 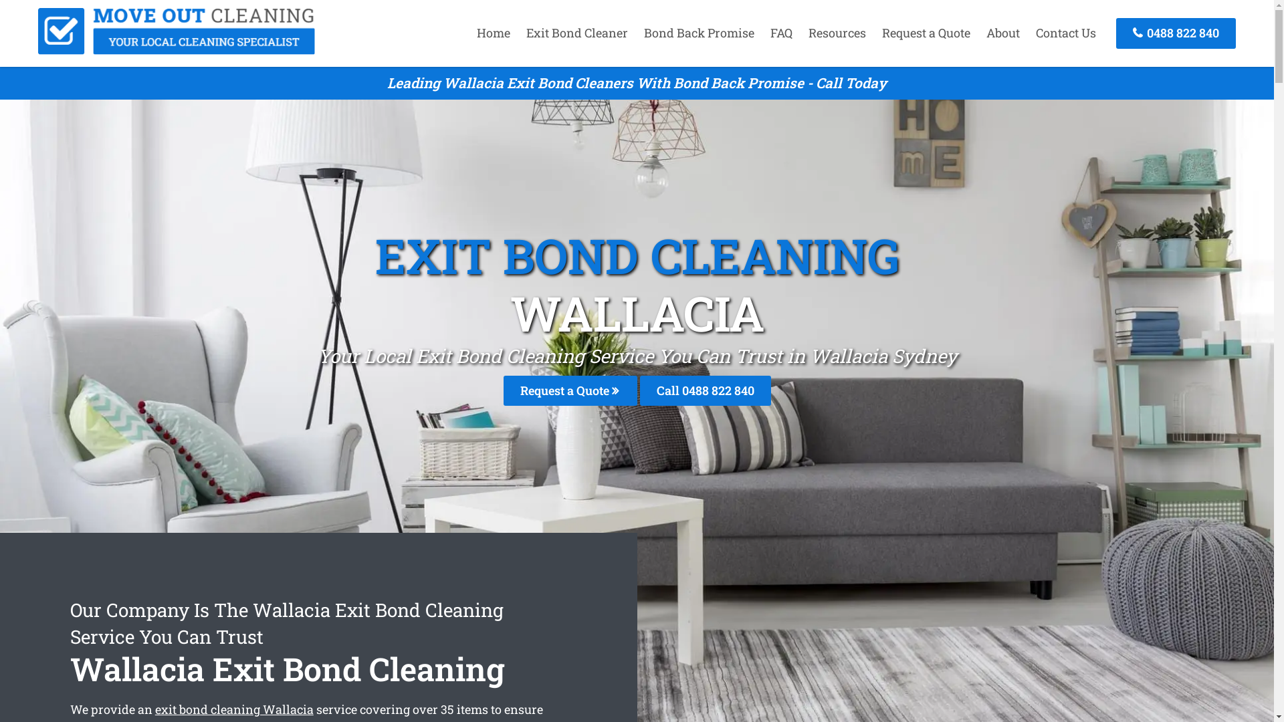 I want to click on About, so click(x=1003, y=33).